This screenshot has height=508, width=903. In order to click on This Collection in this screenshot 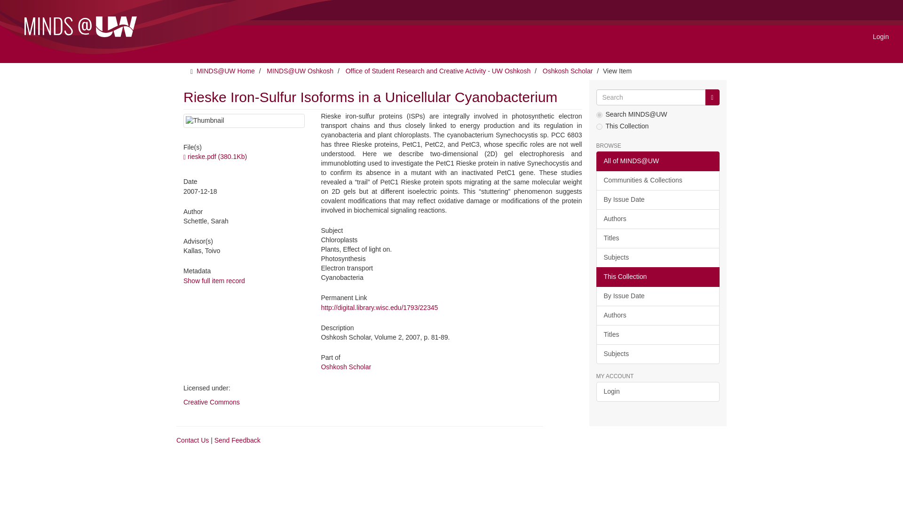, I will do `click(657, 277)`.